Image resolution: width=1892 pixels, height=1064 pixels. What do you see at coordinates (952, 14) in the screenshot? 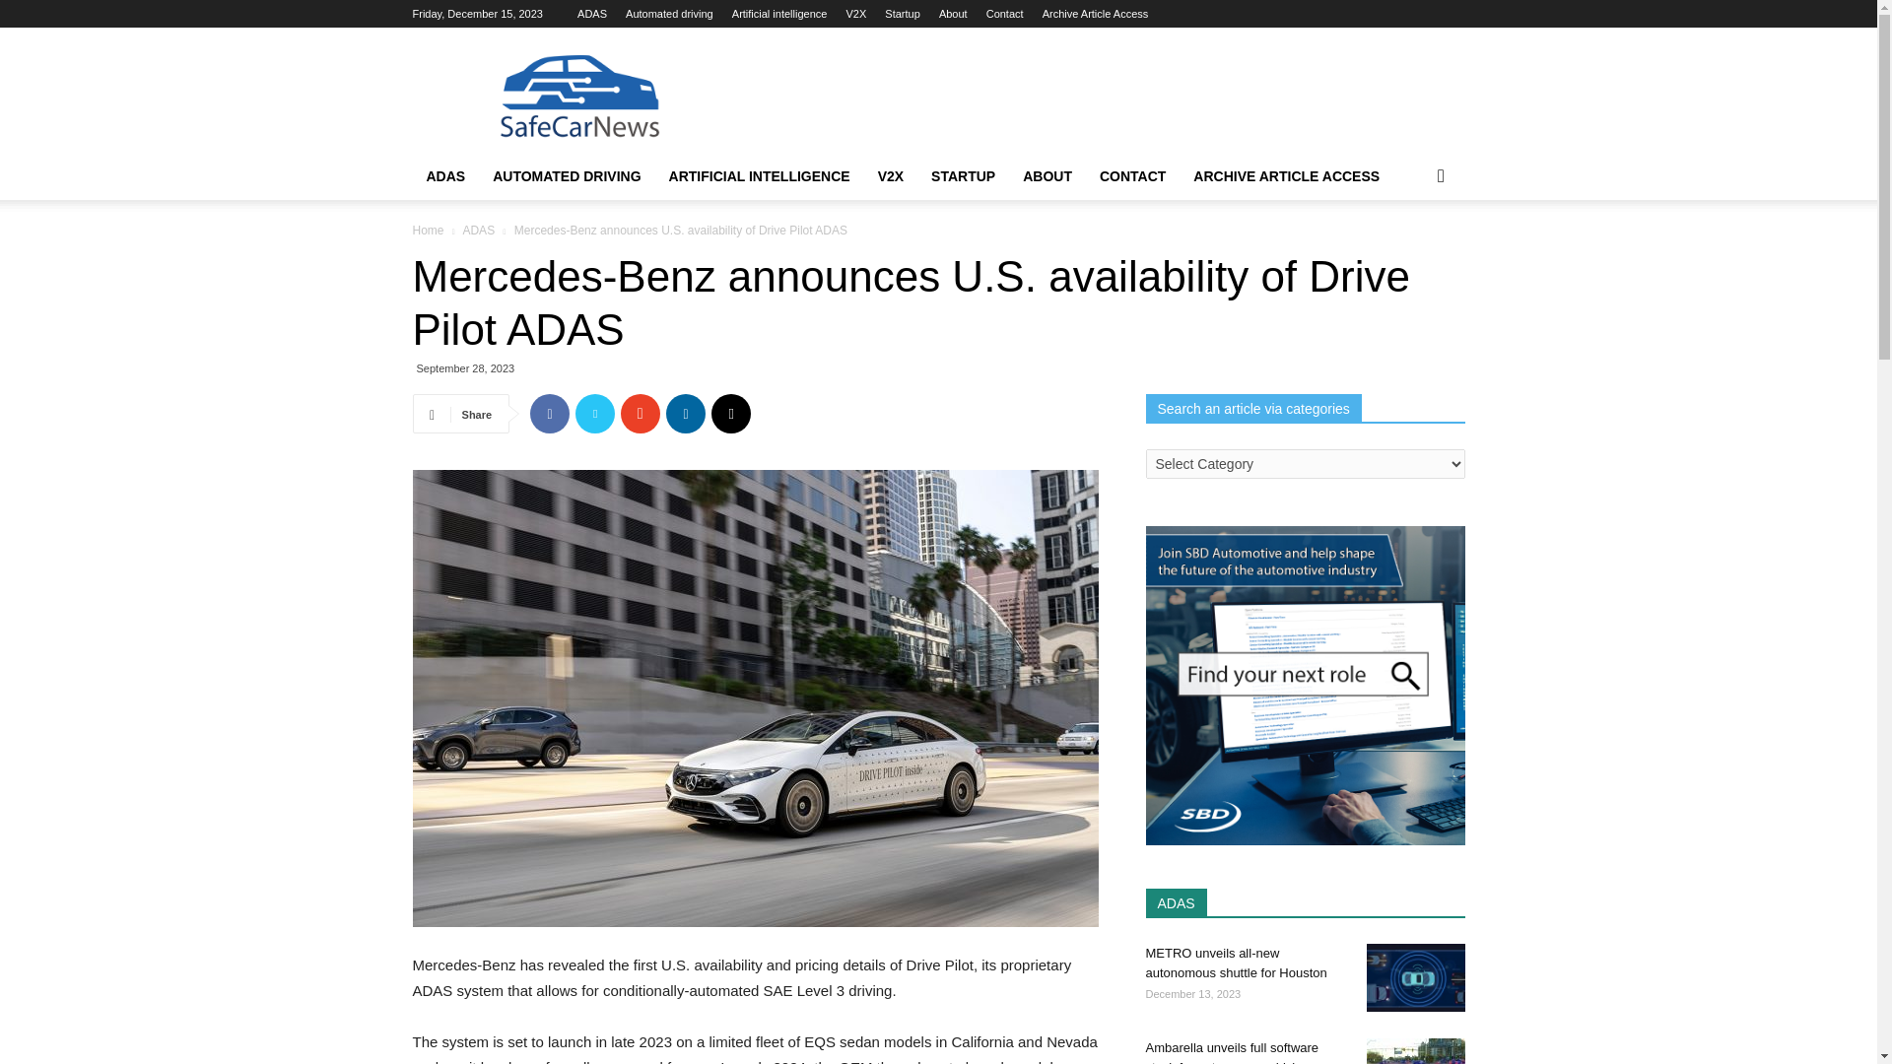
I see `About` at bounding box center [952, 14].